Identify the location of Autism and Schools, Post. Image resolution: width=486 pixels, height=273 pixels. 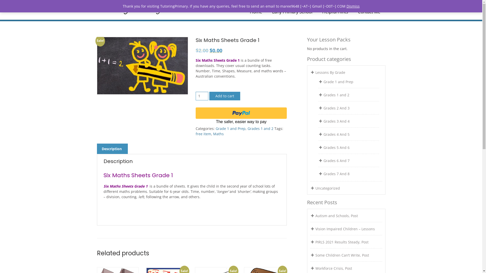
(337, 216).